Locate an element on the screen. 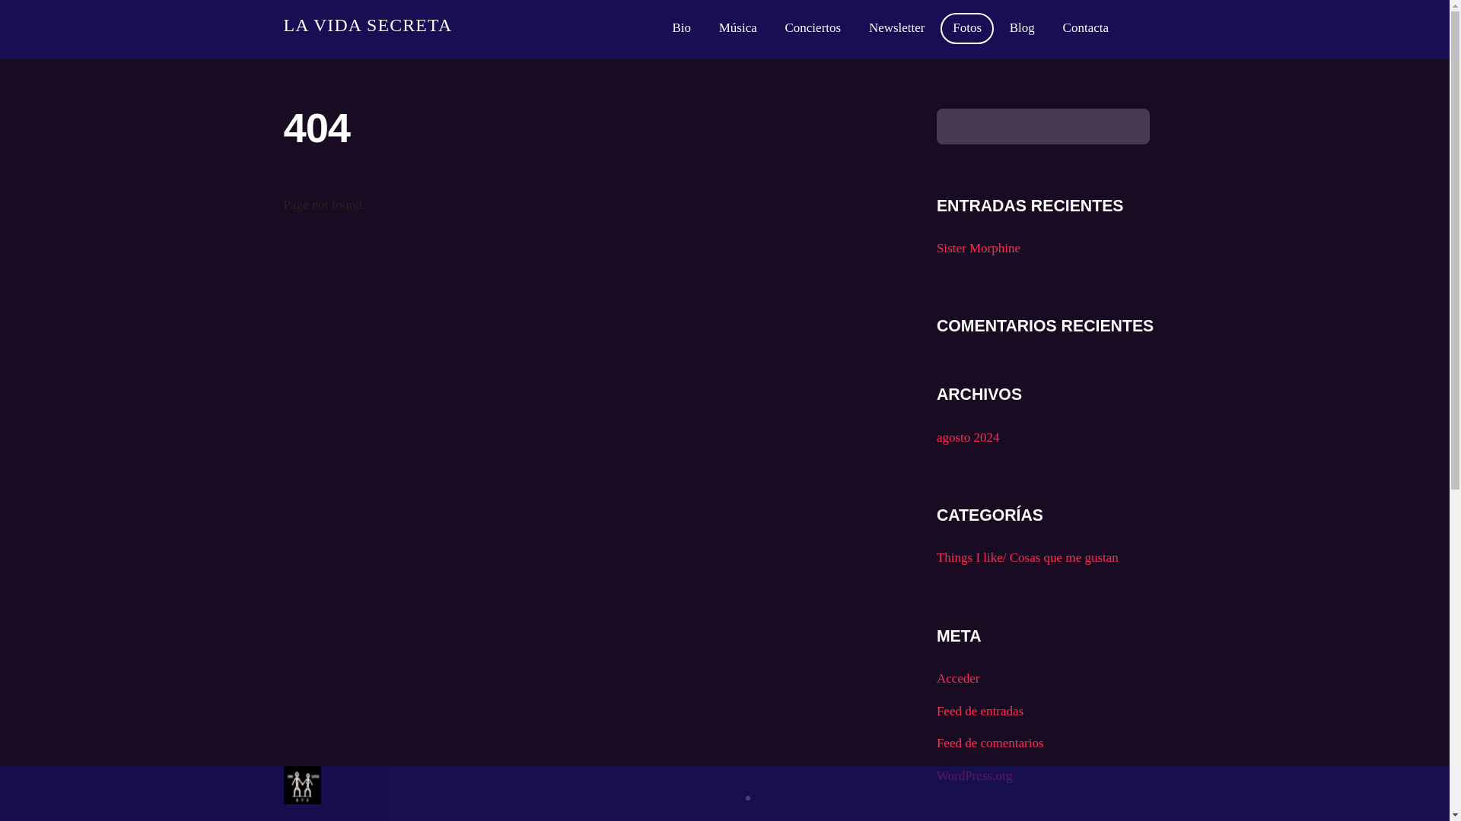 The image size is (1461, 821). Blog is located at coordinates (1023, 29).